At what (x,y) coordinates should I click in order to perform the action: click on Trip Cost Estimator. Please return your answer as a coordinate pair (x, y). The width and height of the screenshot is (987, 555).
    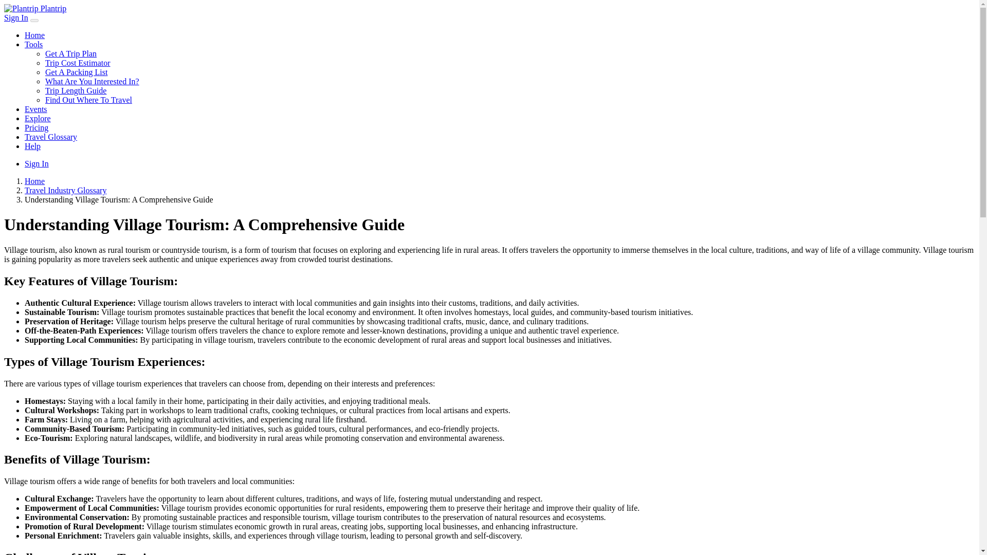
    Looking at the image, I should click on (78, 63).